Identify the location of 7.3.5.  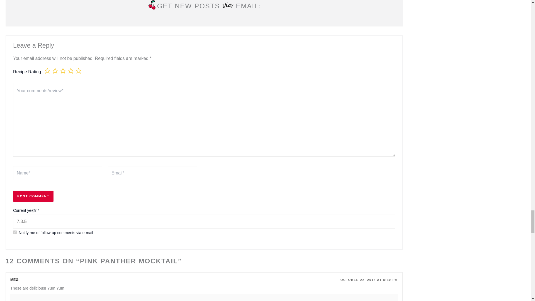
(204, 221).